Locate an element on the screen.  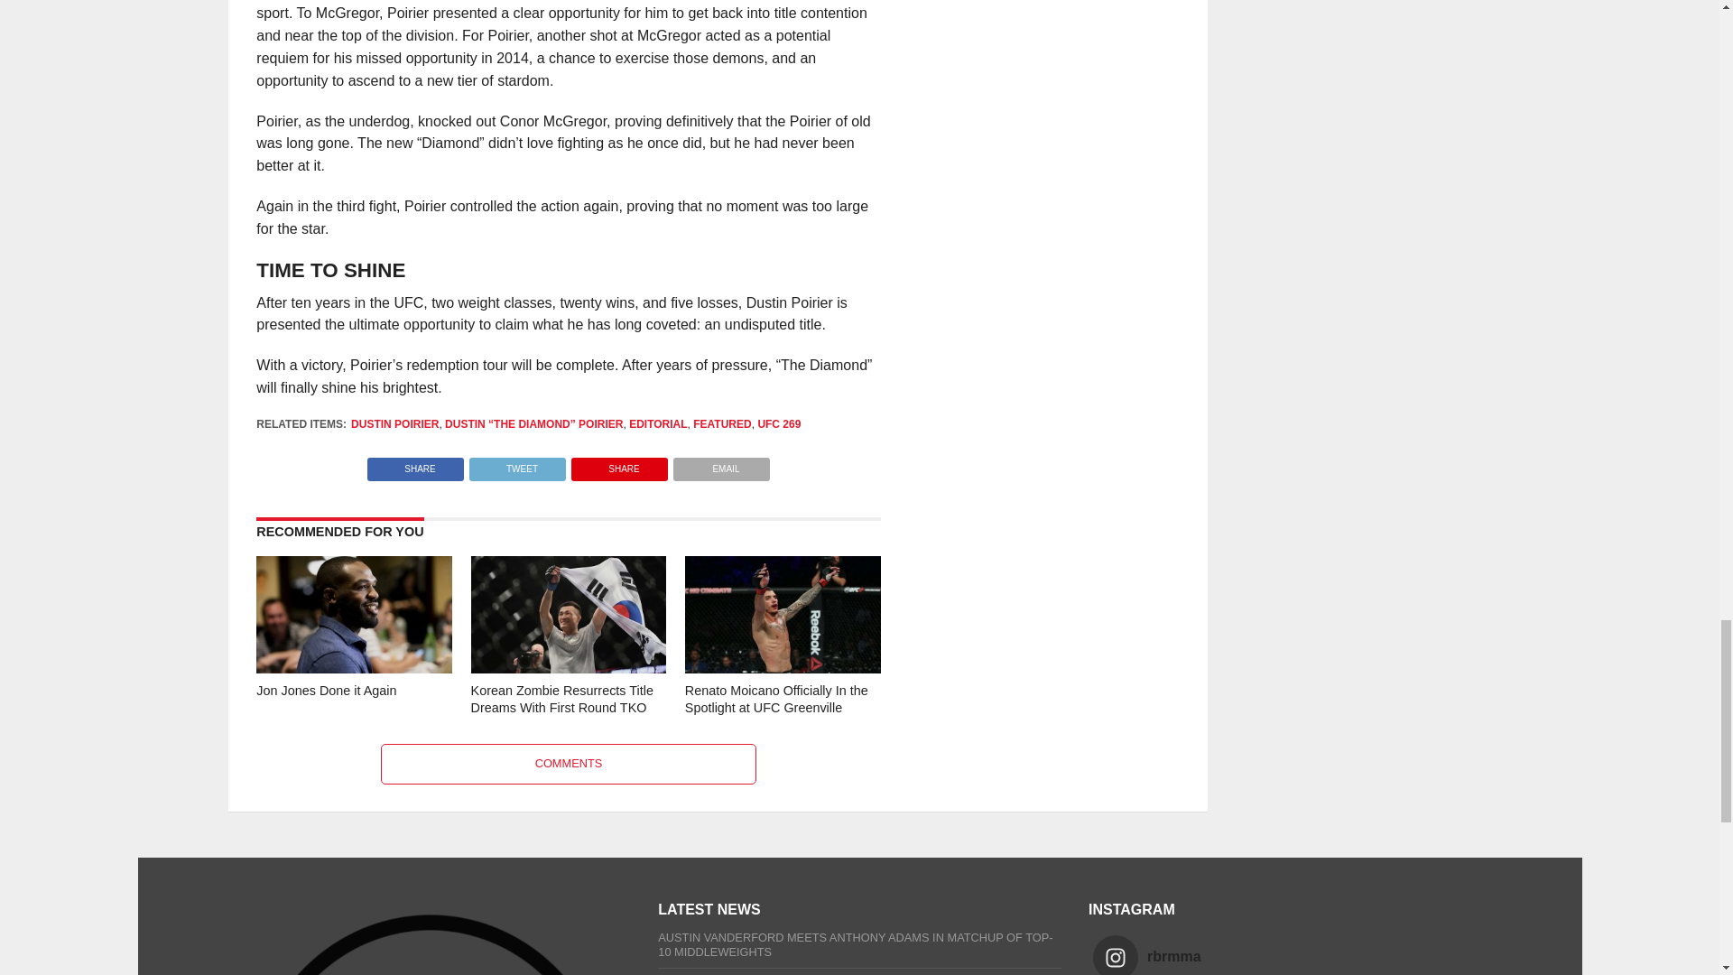
Jon Jones Done it Again is located at coordinates (354, 669).